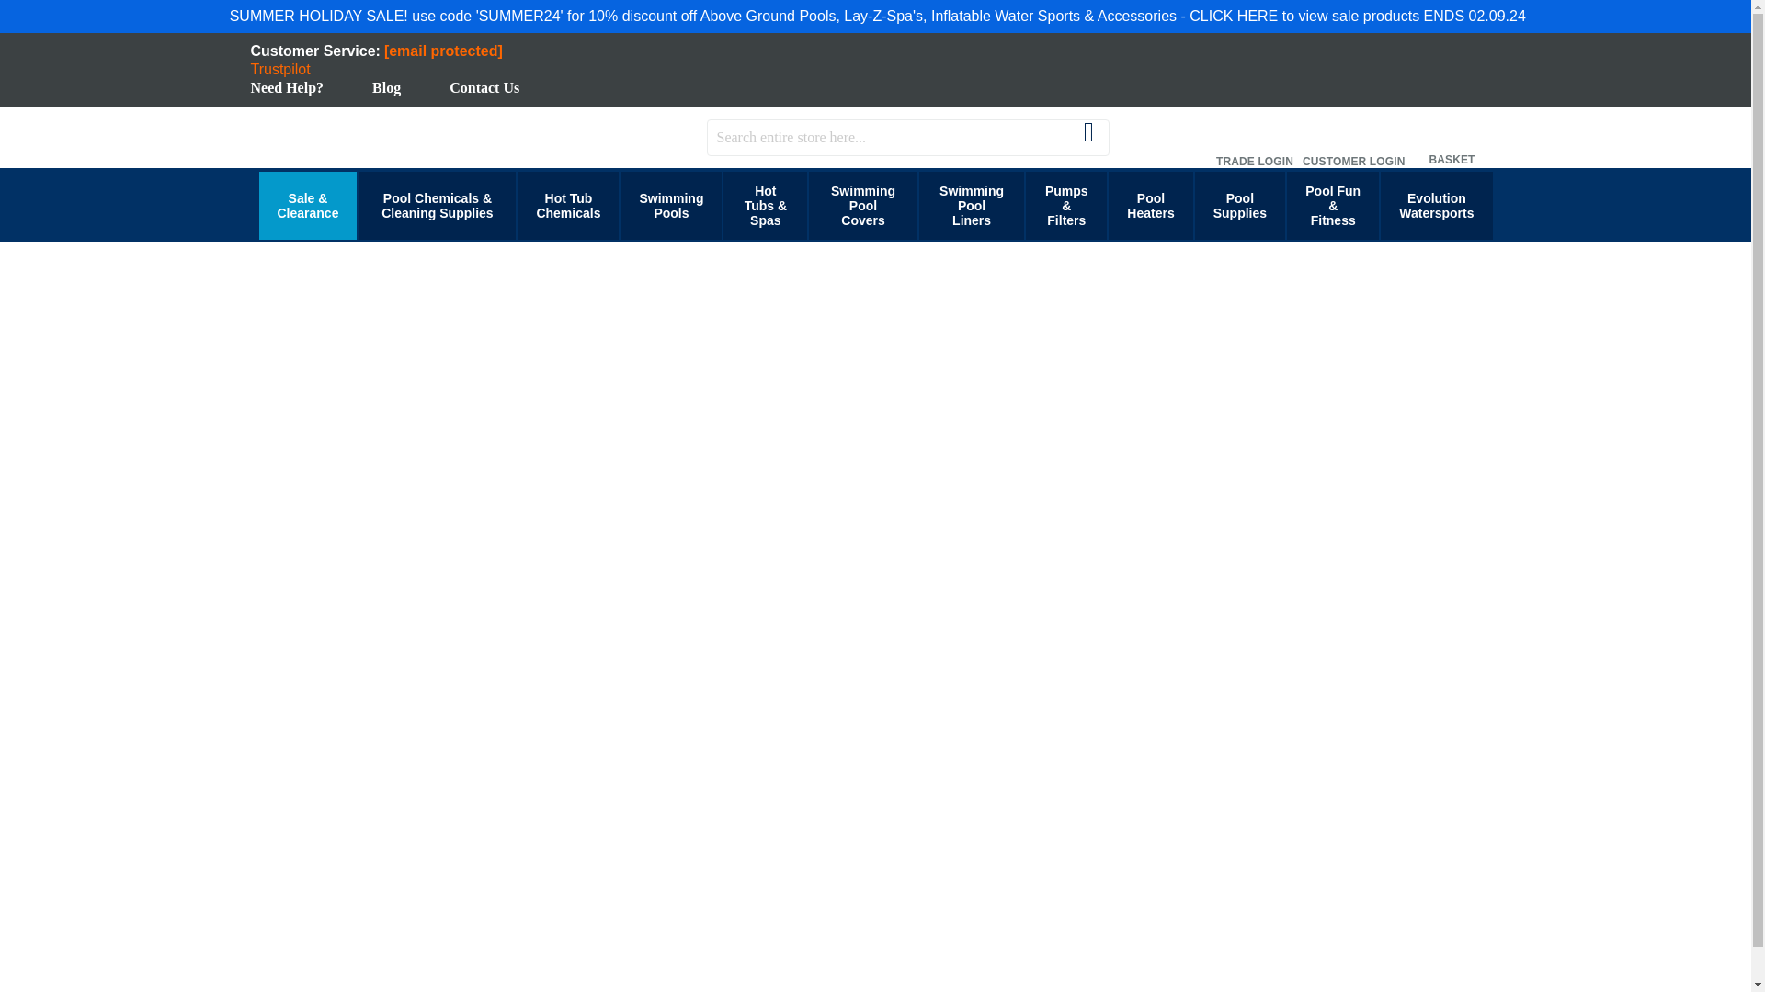 This screenshot has width=1765, height=992. Describe the element at coordinates (1234, 15) in the screenshot. I see `CLICK HERE` at that location.